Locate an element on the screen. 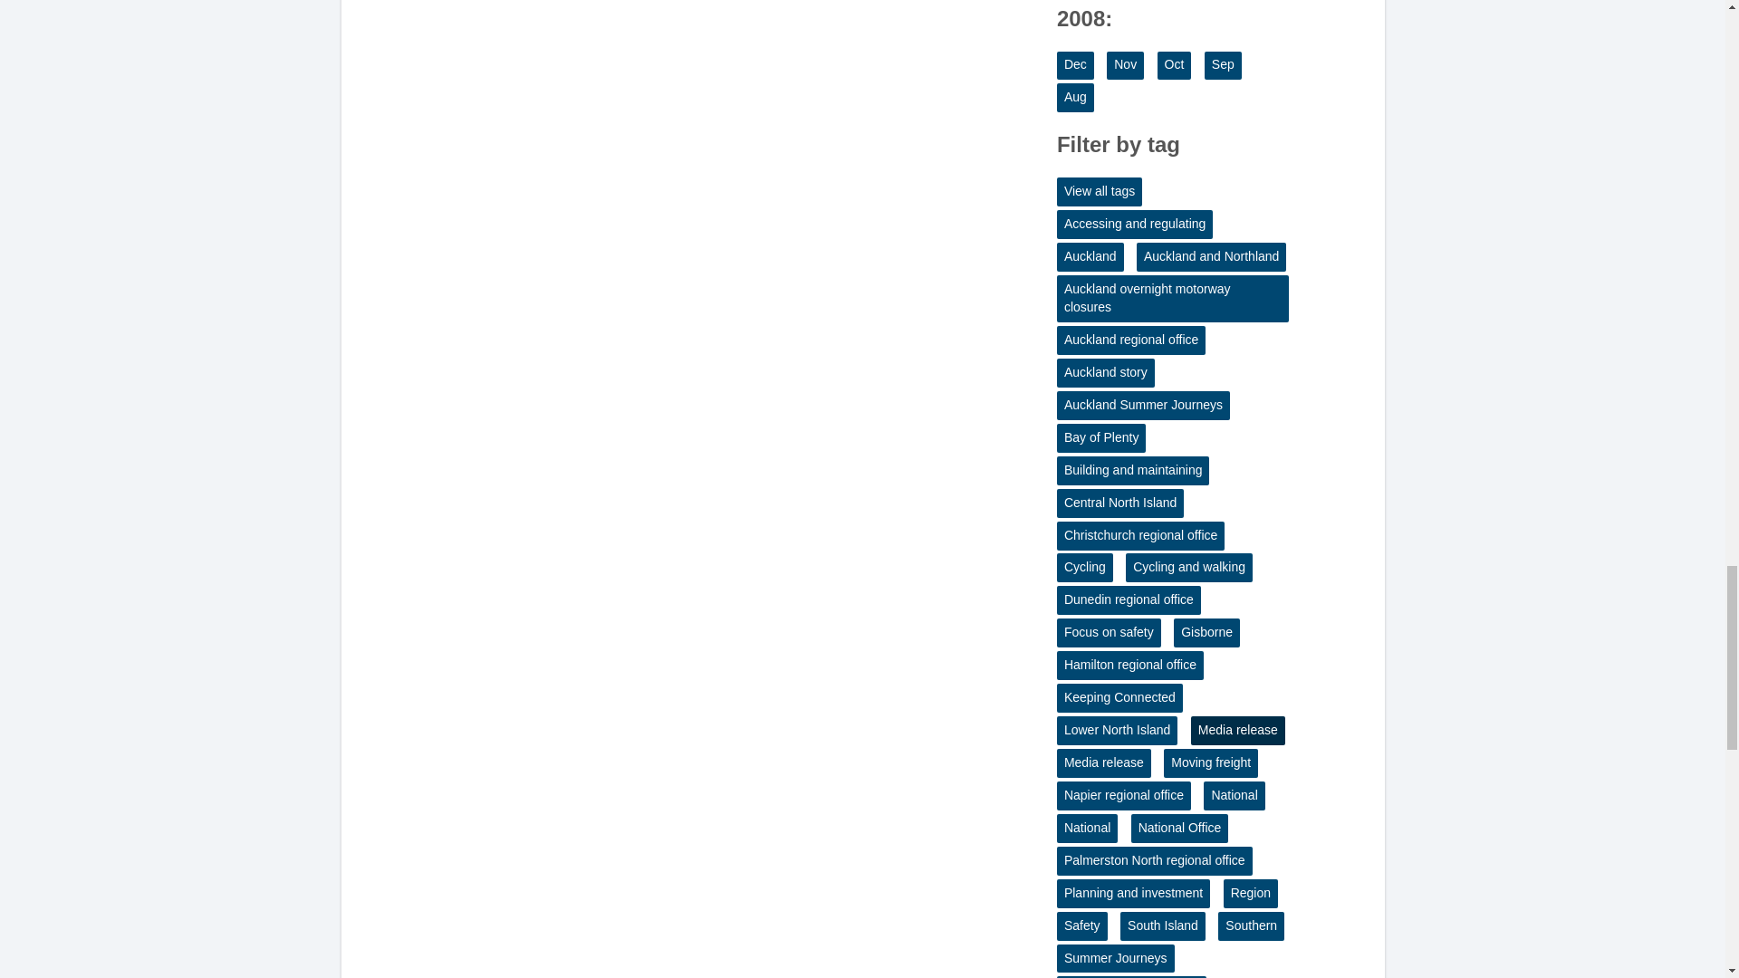 The image size is (1739, 978). View items tagged Central North Island is located at coordinates (1120, 503).